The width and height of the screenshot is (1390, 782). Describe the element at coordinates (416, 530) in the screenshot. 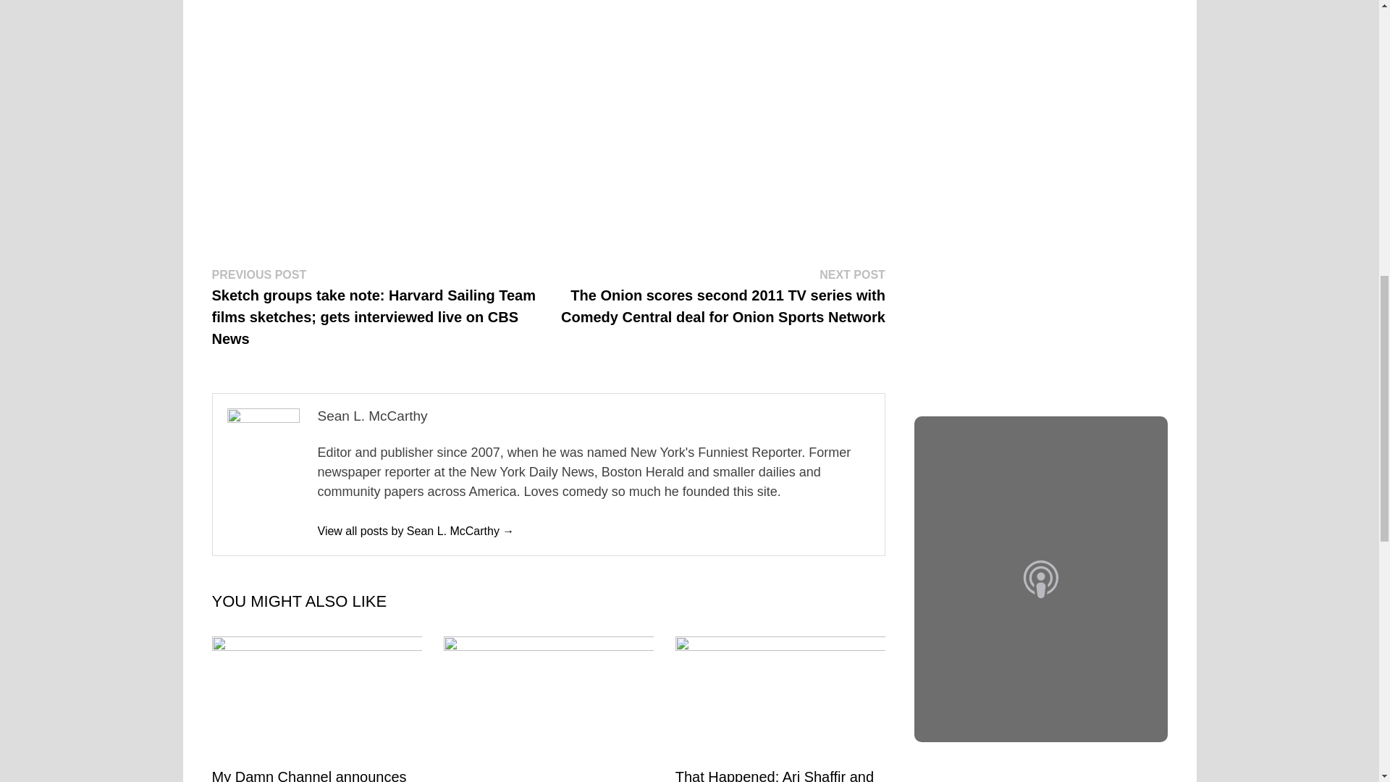

I see `Sean L. McCarthy` at that location.